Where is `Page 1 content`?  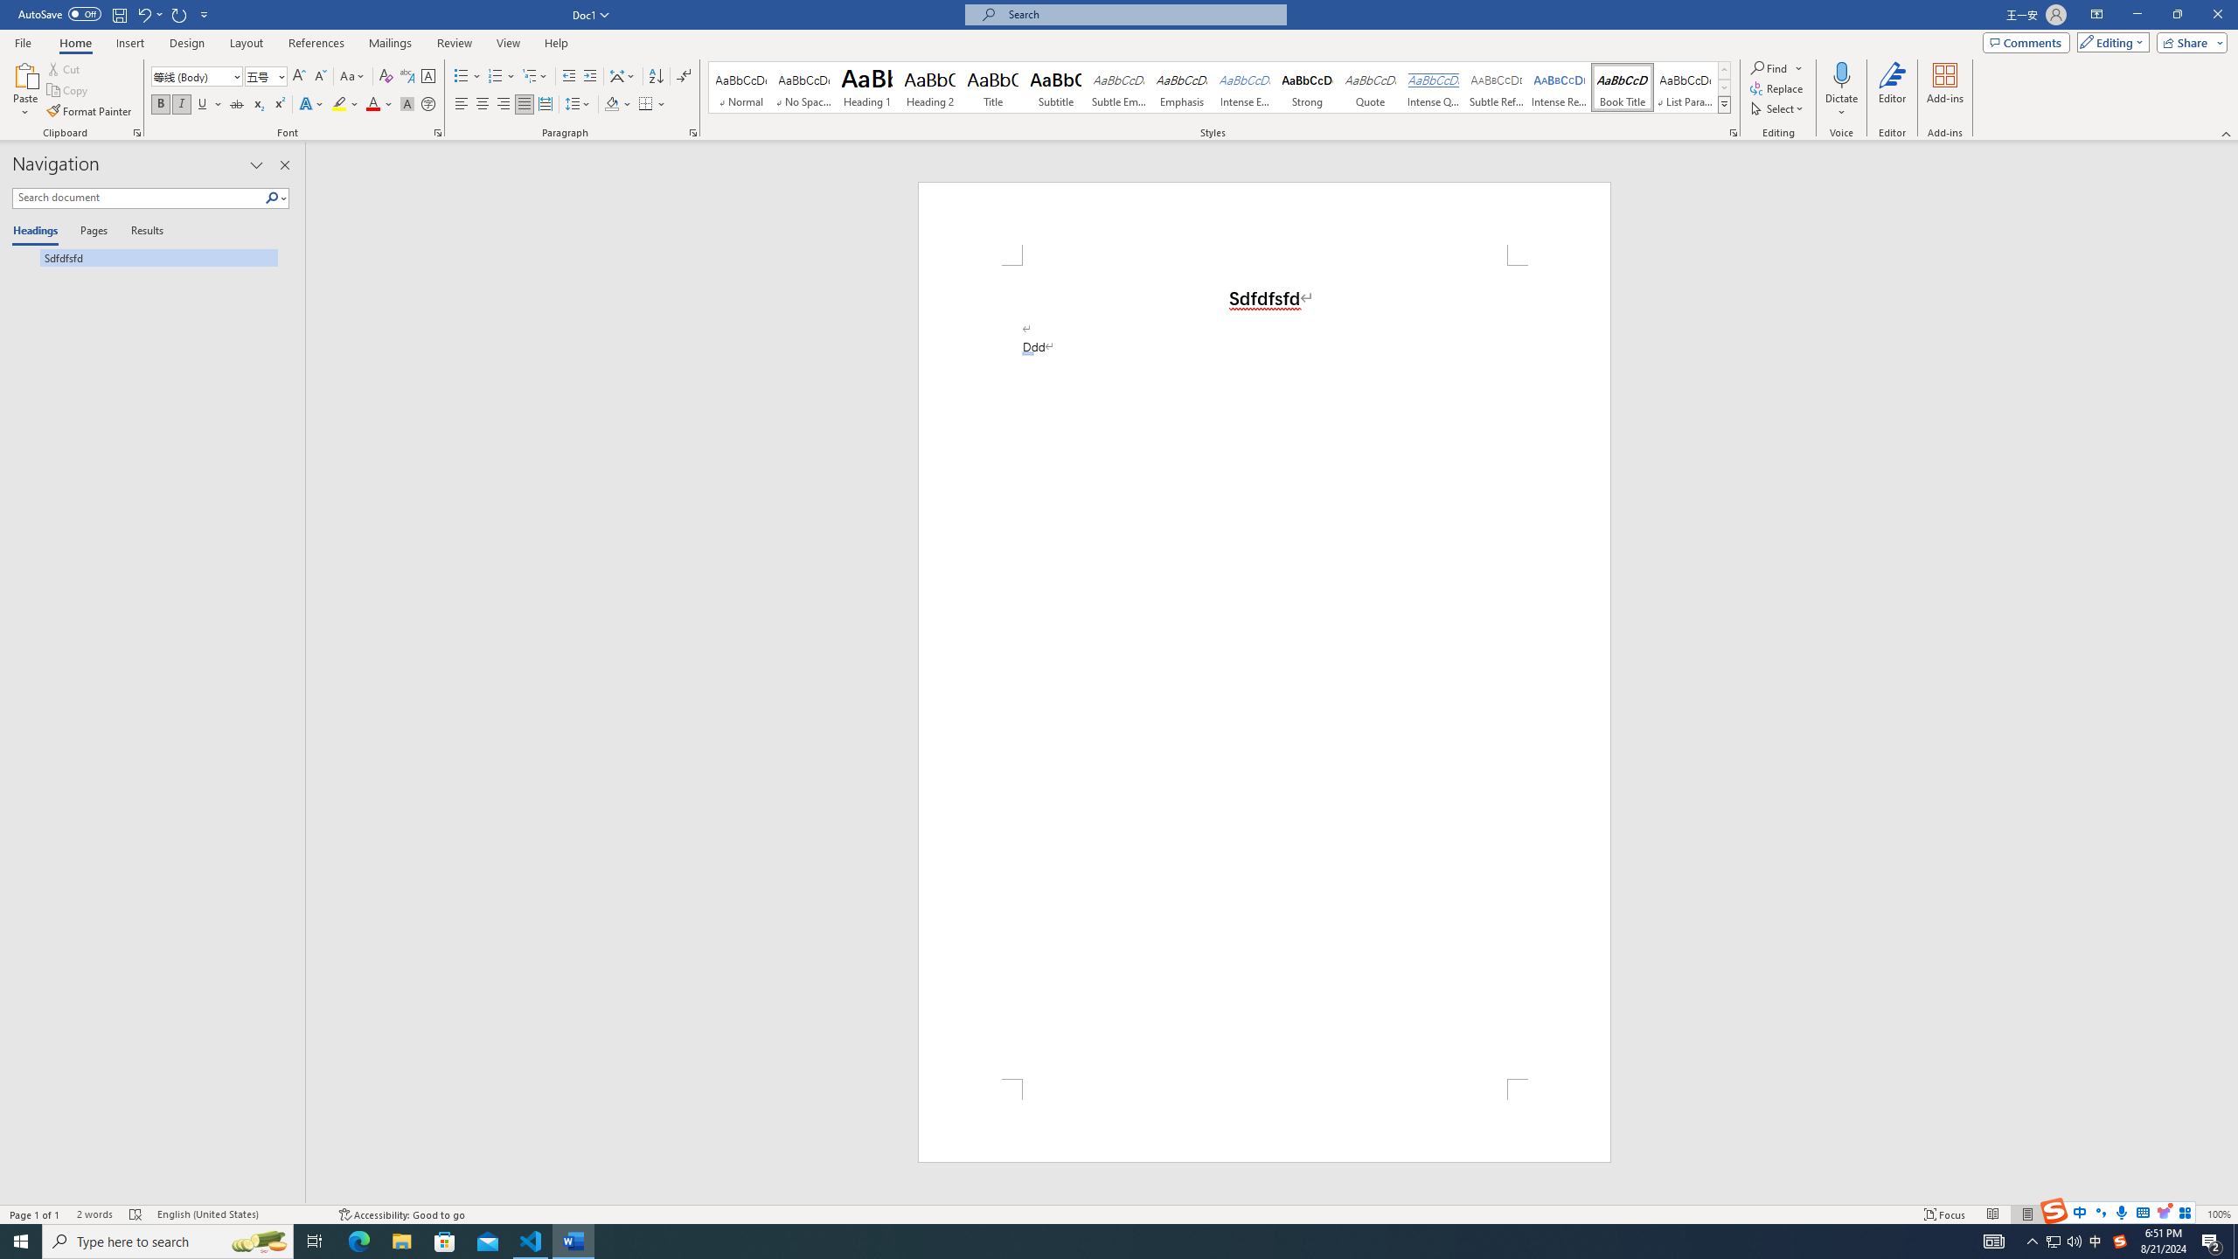
Page 1 content is located at coordinates (1264, 671).